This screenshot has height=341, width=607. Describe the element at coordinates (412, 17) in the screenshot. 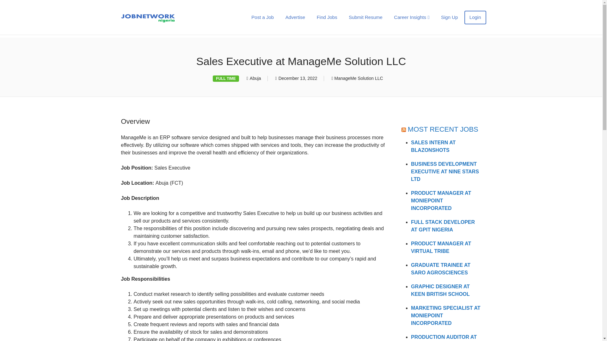

I see `Career Insights` at that location.